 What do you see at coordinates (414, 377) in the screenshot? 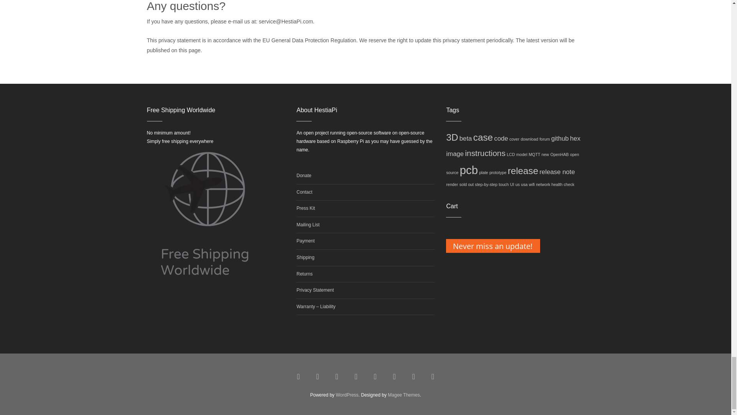
I see `Creative Commons - CC BY-SA` at bounding box center [414, 377].